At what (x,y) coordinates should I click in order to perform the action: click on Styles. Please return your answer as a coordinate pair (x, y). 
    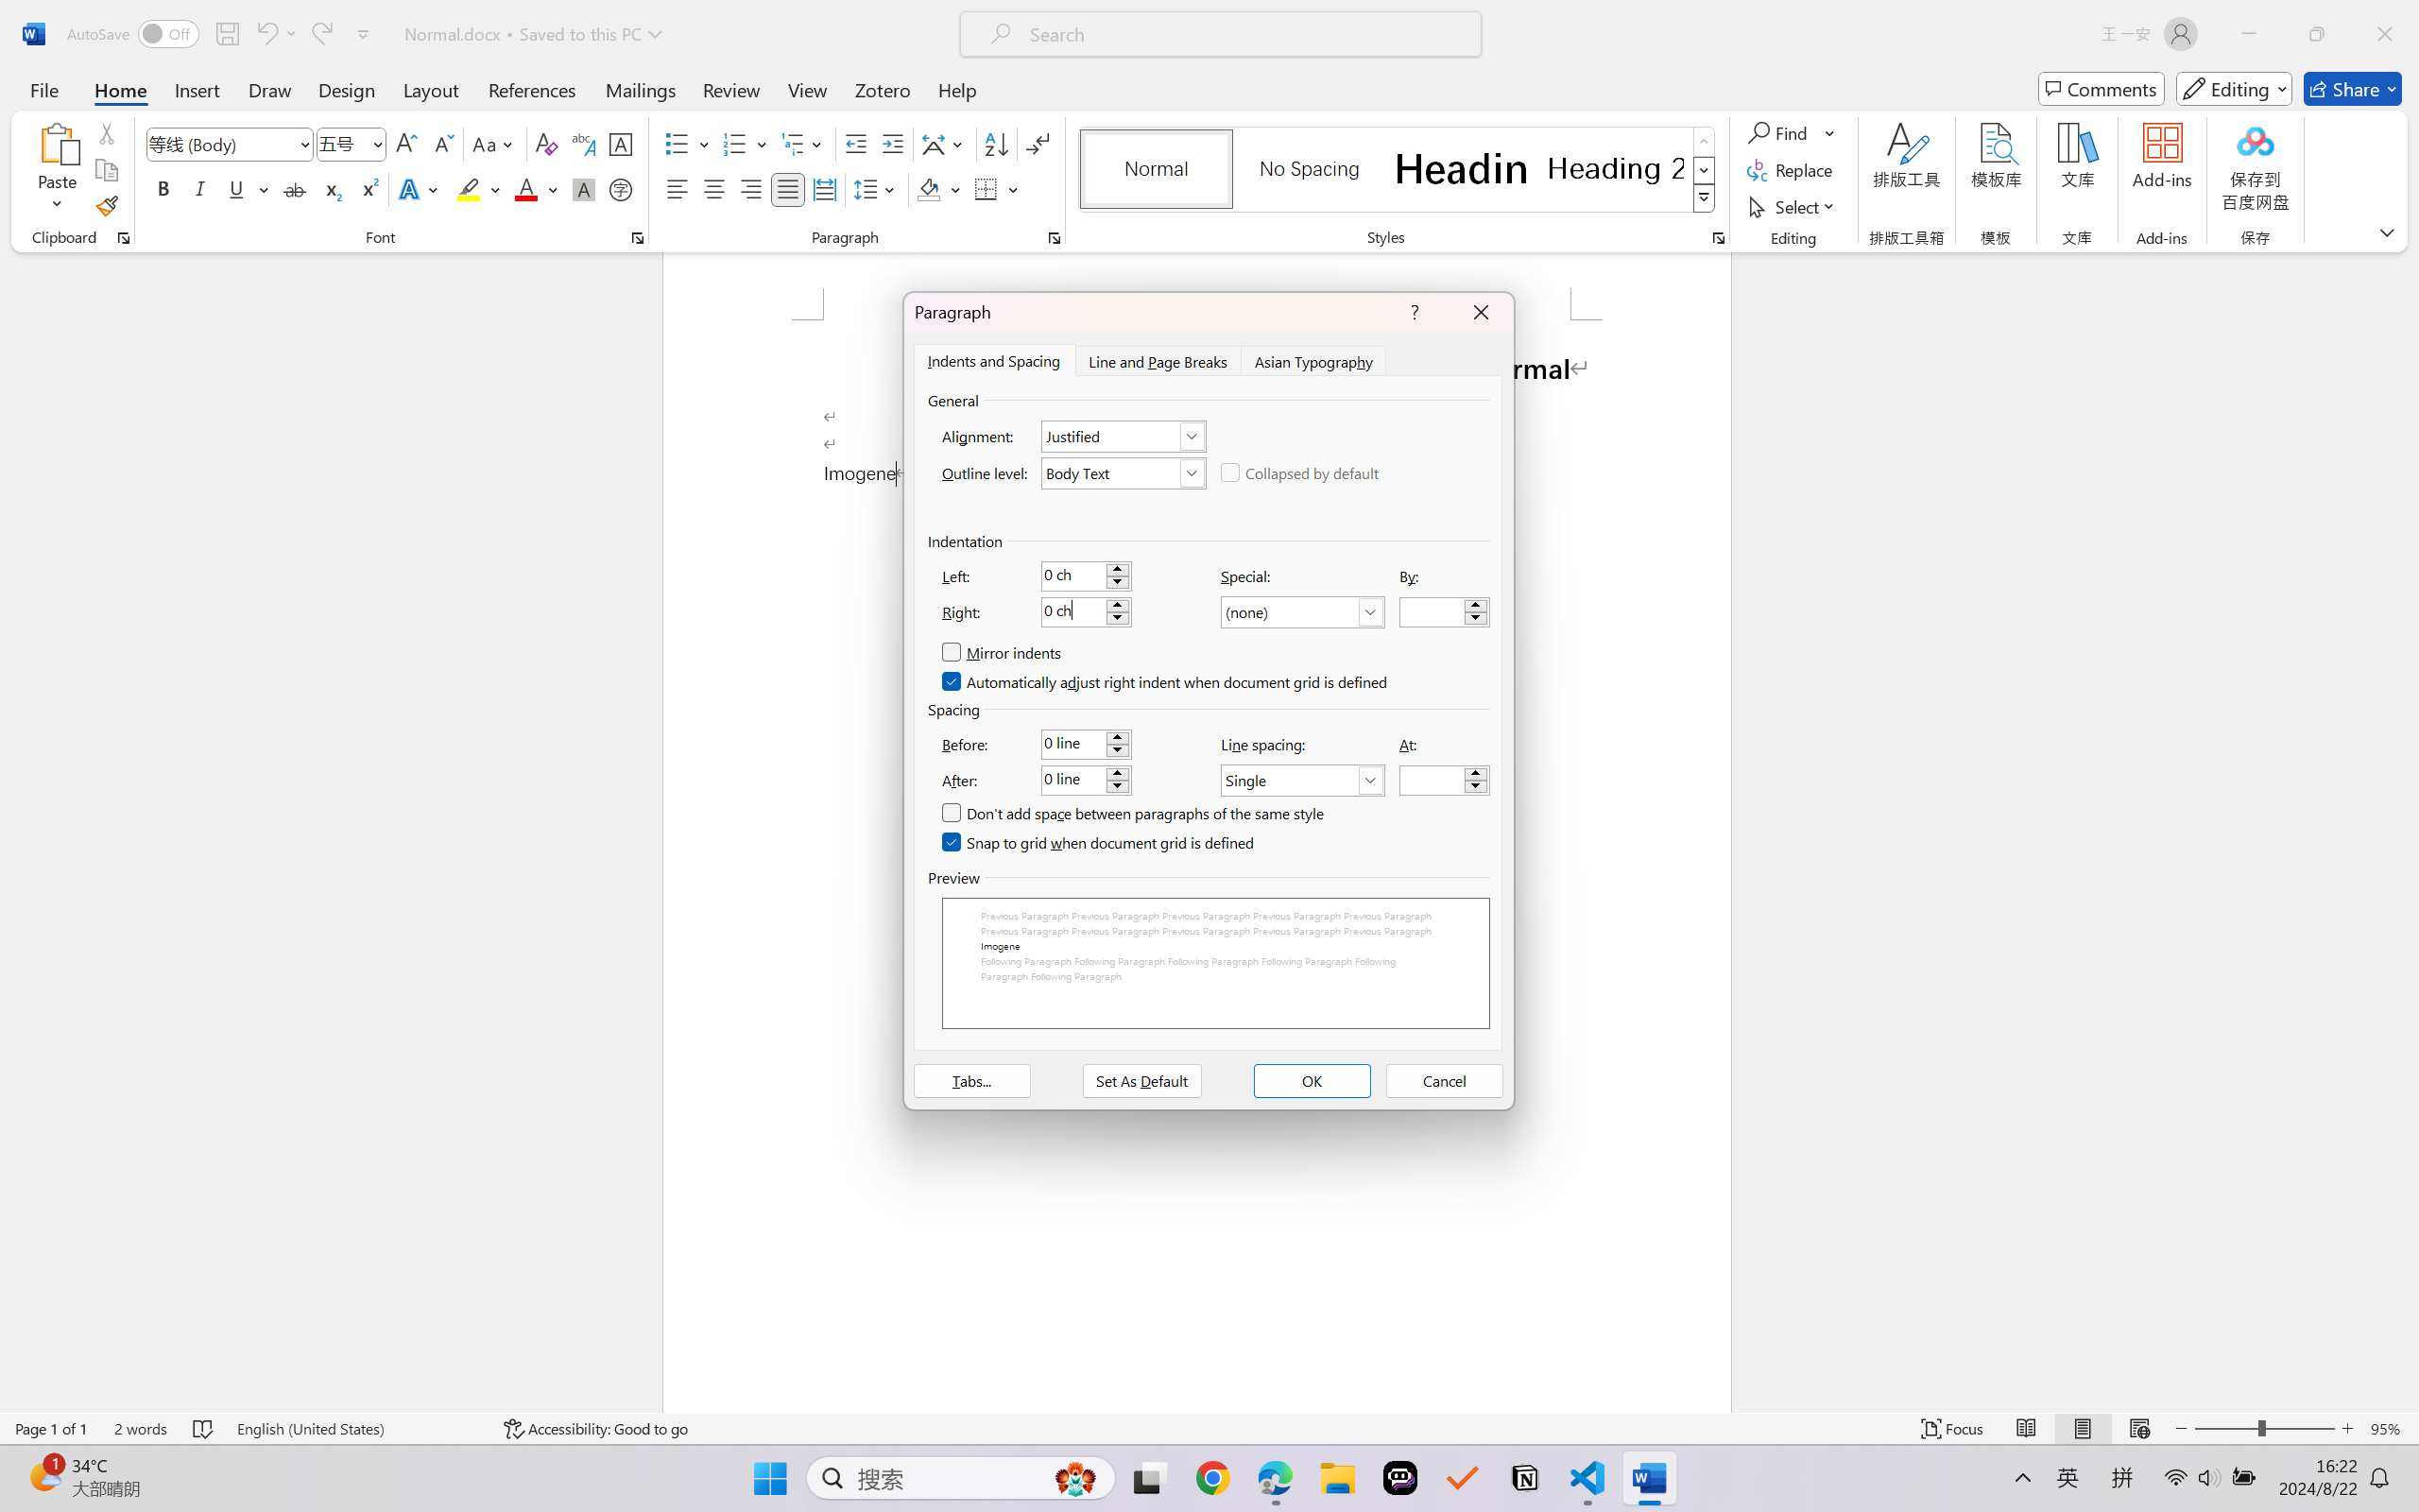
    Looking at the image, I should click on (1705, 198).